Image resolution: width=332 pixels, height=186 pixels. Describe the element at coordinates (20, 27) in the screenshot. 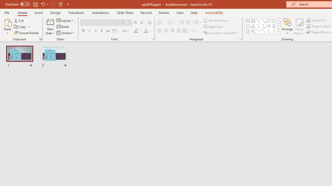

I see `Copy` at that location.